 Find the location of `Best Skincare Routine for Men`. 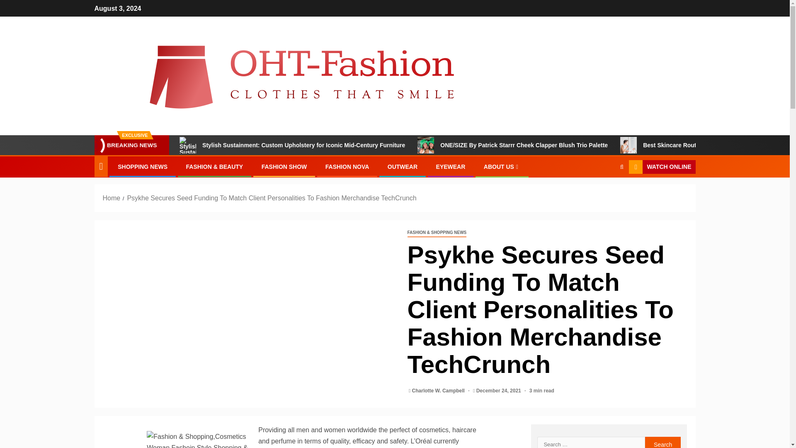

Best Skincare Routine for Men is located at coordinates (673, 145).